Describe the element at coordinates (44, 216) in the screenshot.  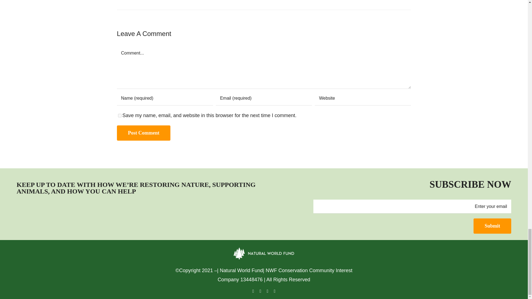
I see `3` at that location.